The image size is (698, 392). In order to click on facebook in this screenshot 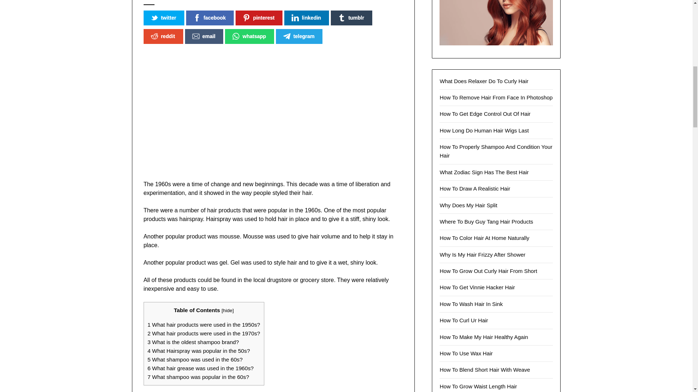, I will do `click(210, 18)`.